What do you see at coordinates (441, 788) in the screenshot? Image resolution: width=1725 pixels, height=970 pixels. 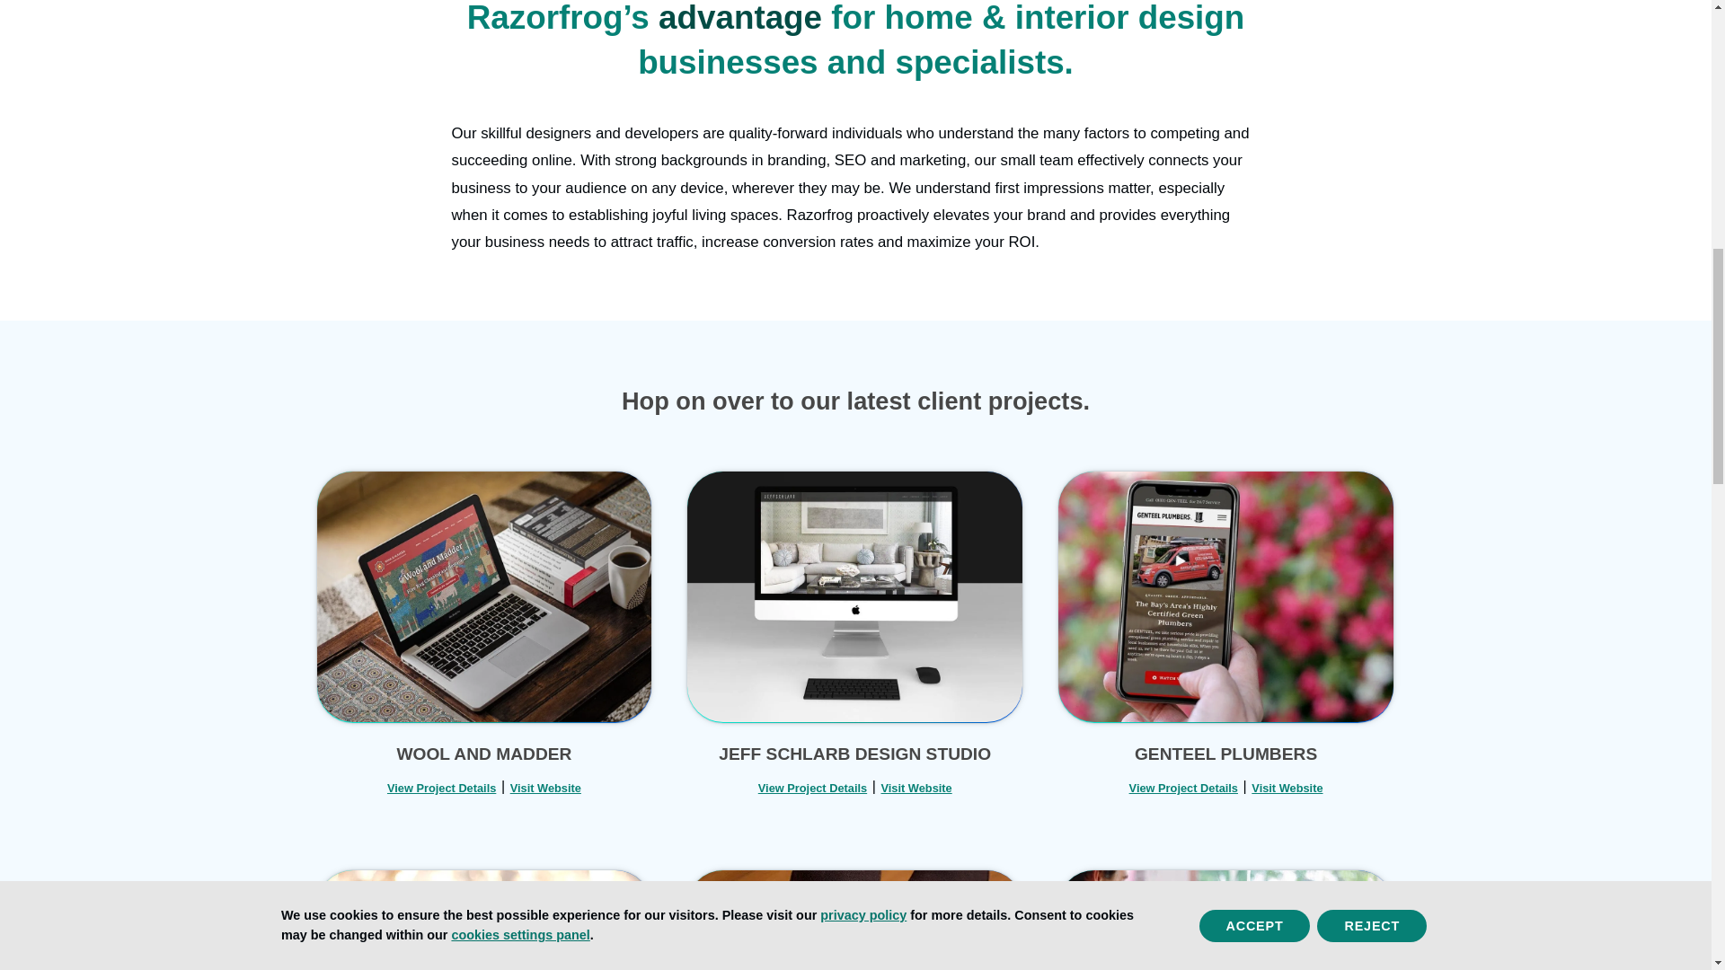 I see `View Project Details` at bounding box center [441, 788].